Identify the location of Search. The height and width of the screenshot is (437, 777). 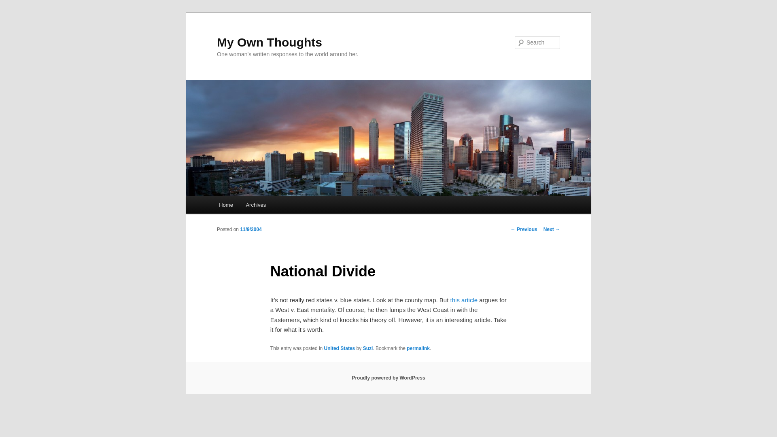
(13, 4).